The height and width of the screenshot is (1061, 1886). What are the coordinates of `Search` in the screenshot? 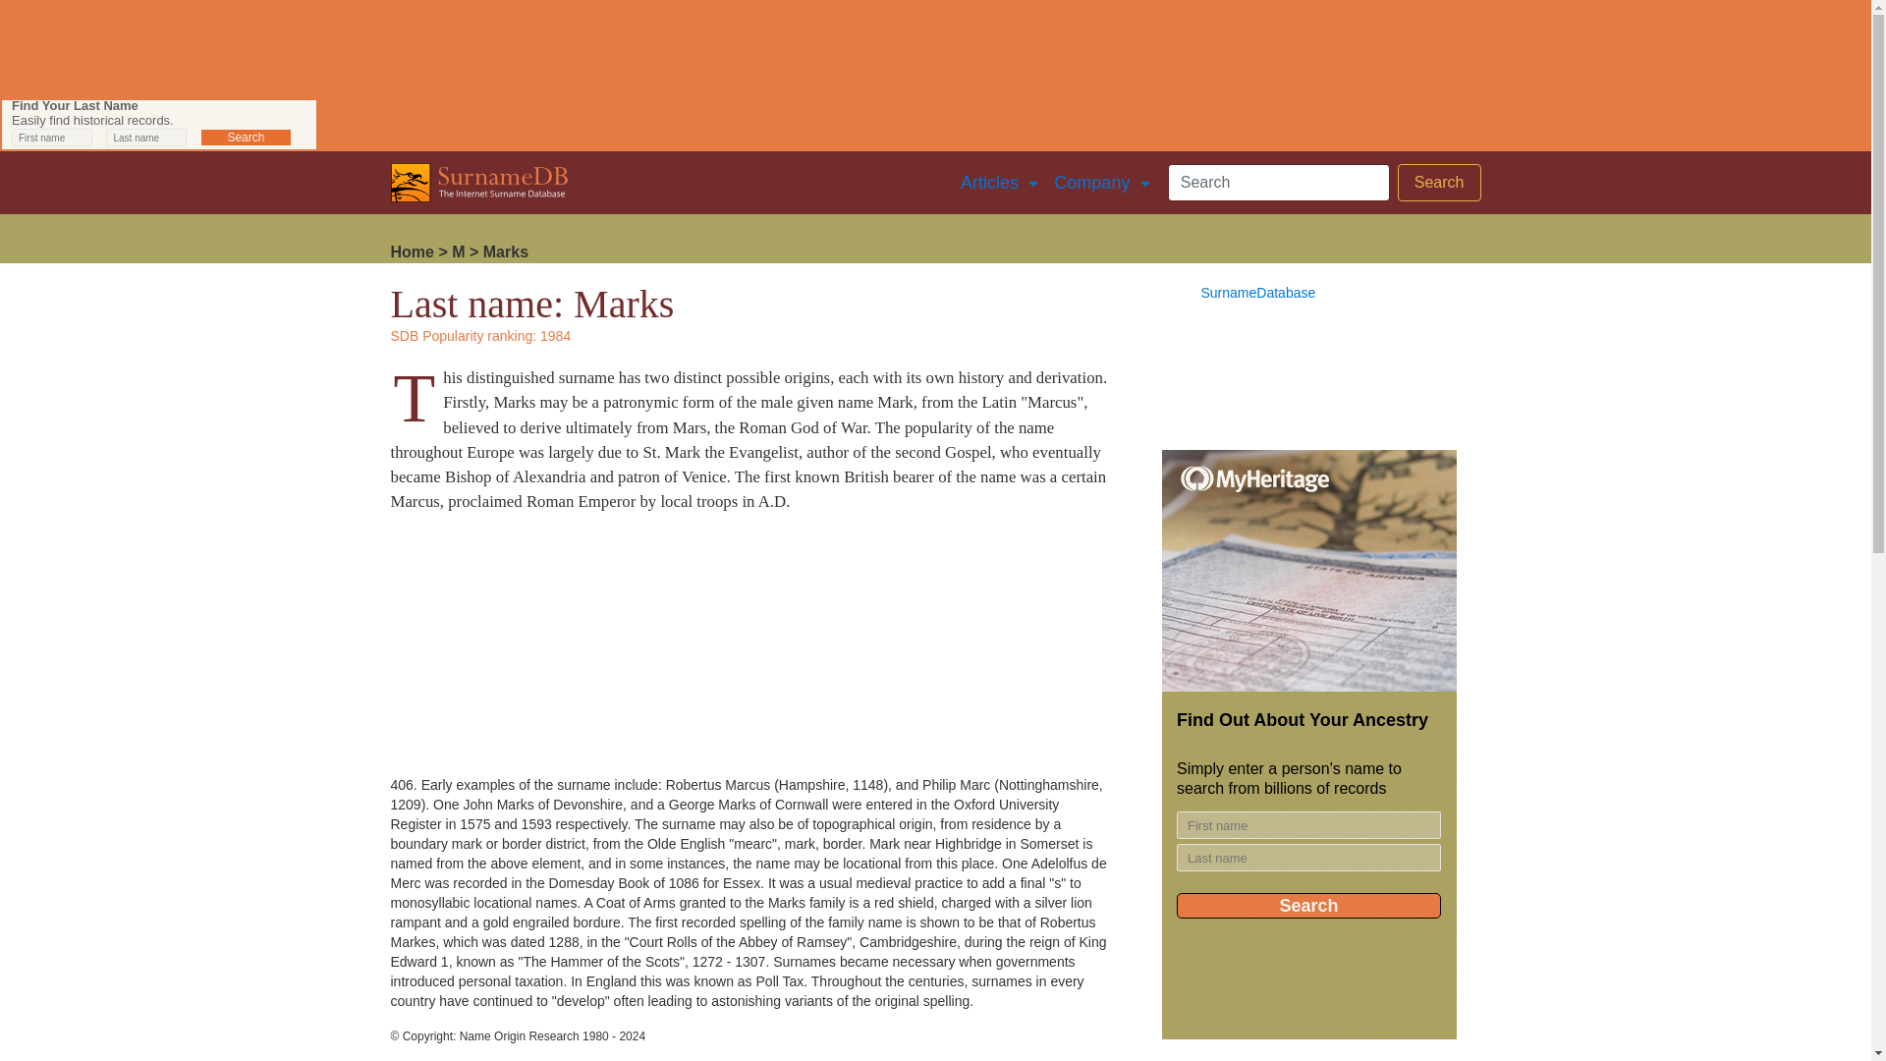 It's located at (1438, 183).